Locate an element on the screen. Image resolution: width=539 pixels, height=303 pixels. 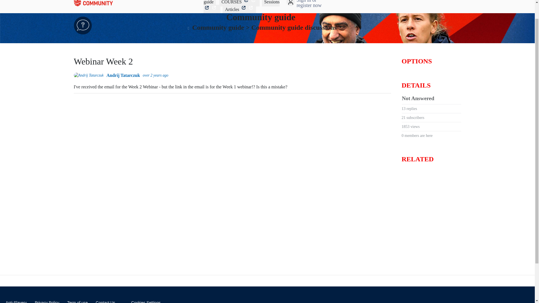
Home is located at coordinates (138, 3).